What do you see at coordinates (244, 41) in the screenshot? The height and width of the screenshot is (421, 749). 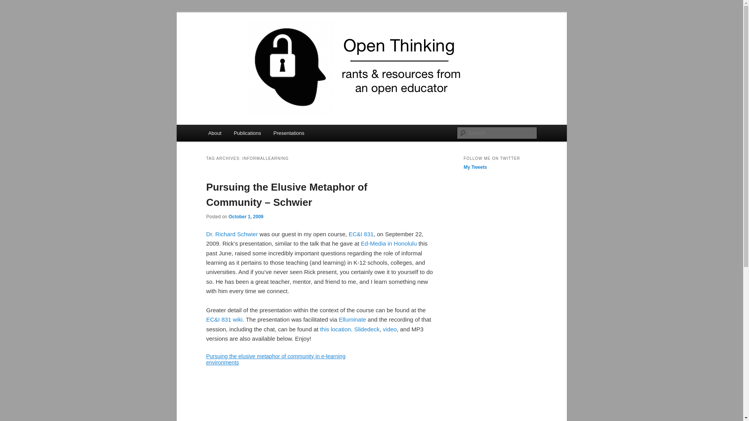 I see `open thinking` at bounding box center [244, 41].